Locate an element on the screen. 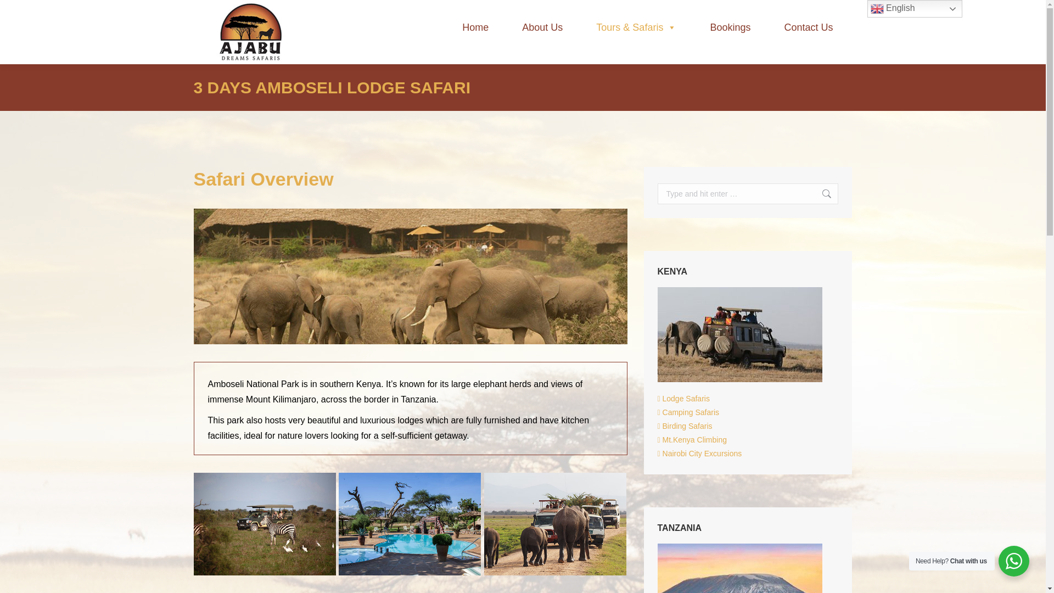 The height and width of the screenshot is (593, 1054). Amboseli-Lodge-1 is located at coordinates (410, 524).